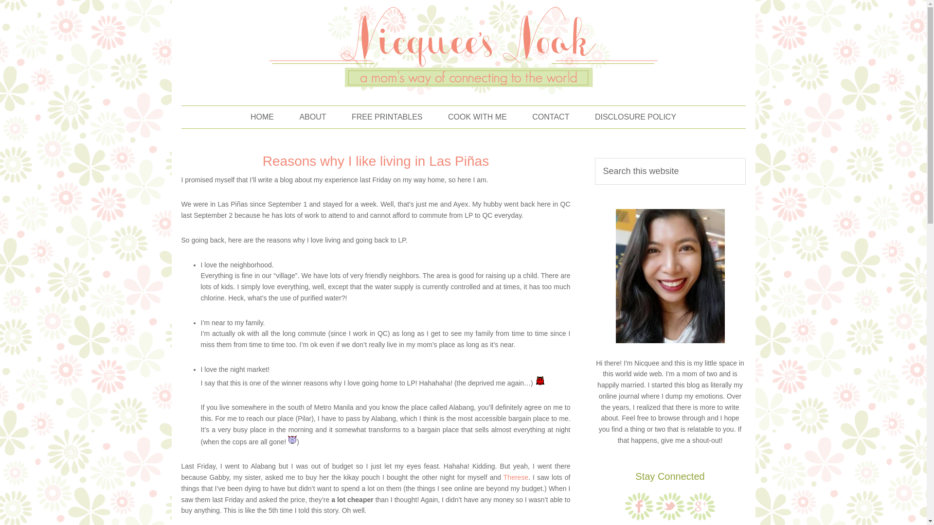 This screenshot has height=525, width=934. Describe the element at coordinates (635, 117) in the screenshot. I see `DISCLOSURE POLICY` at that location.